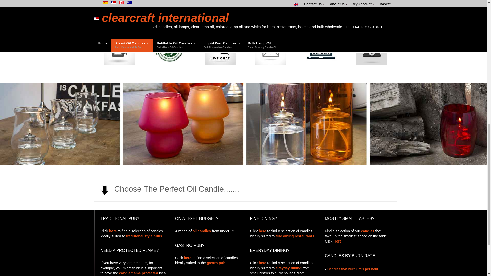 This screenshot has height=276, width=491. Describe the element at coordinates (262, 263) in the screenshot. I see `Glass Oil Candles suitable for Everyday Dining` at that location.